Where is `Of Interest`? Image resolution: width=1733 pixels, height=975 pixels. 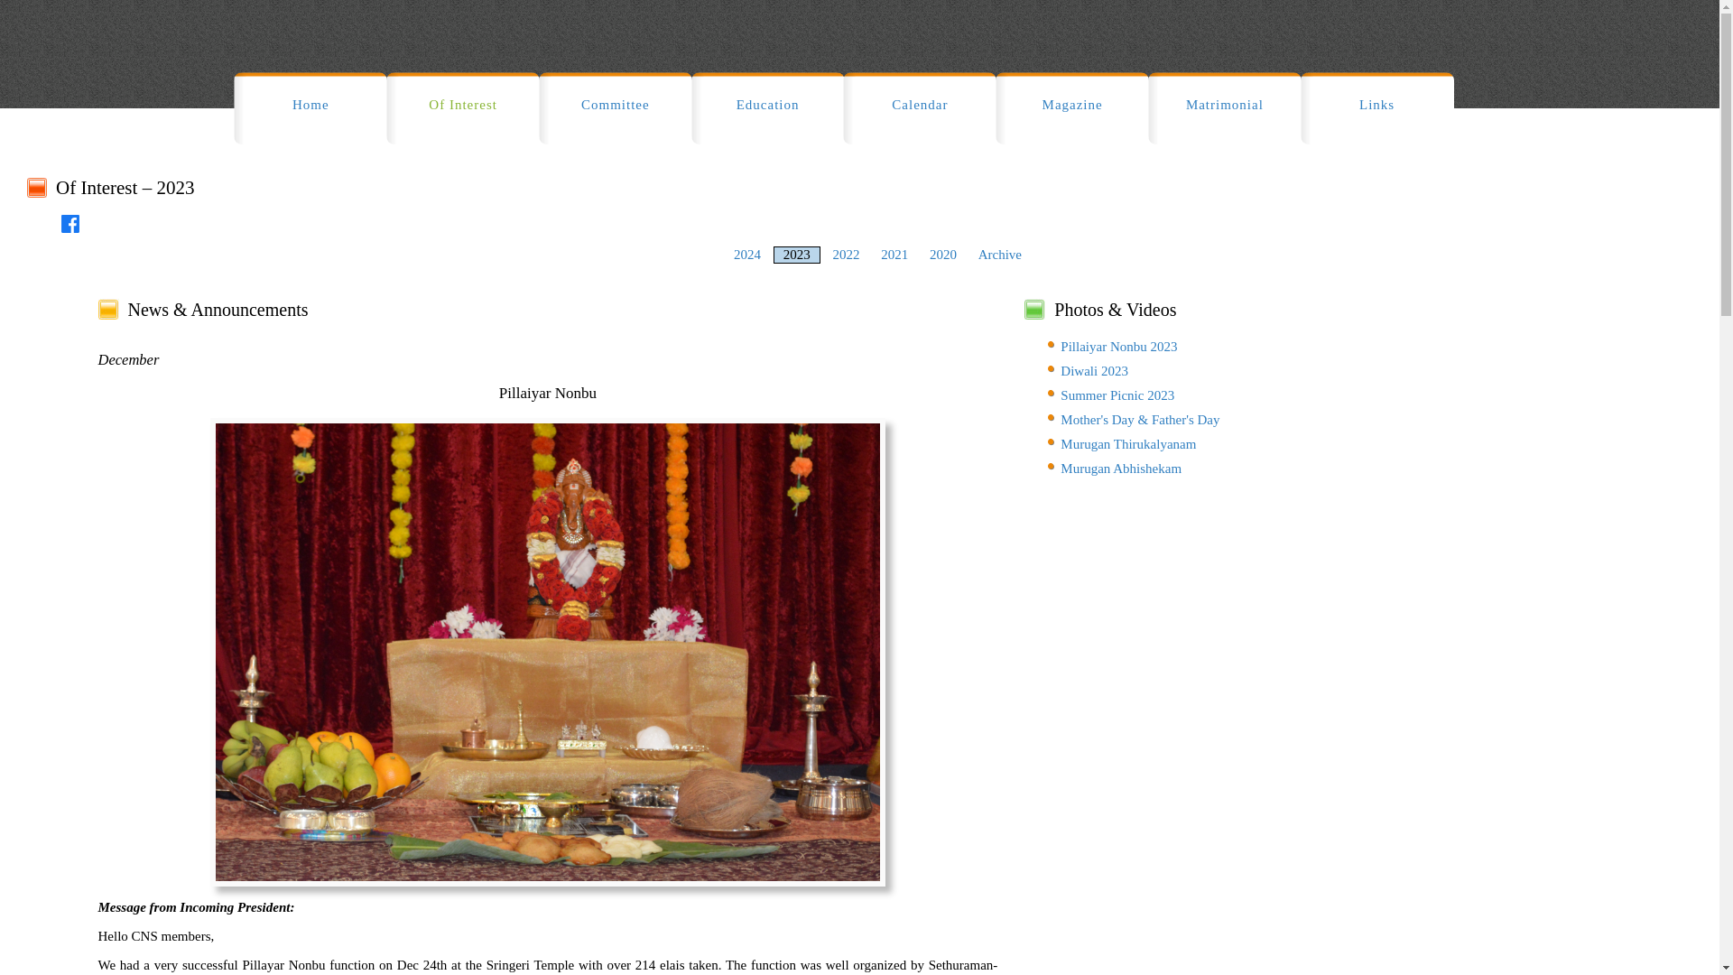
Of Interest is located at coordinates (462, 107).